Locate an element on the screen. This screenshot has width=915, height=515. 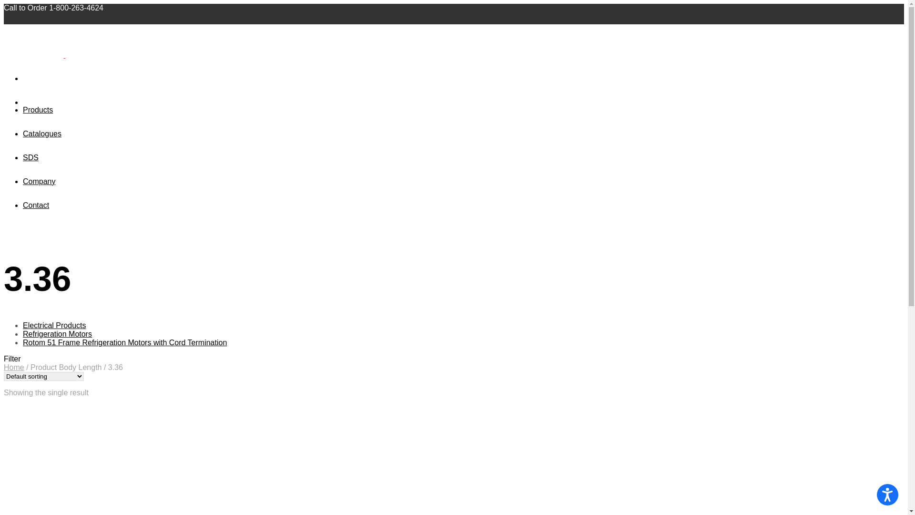
SDS is located at coordinates (30, 157).